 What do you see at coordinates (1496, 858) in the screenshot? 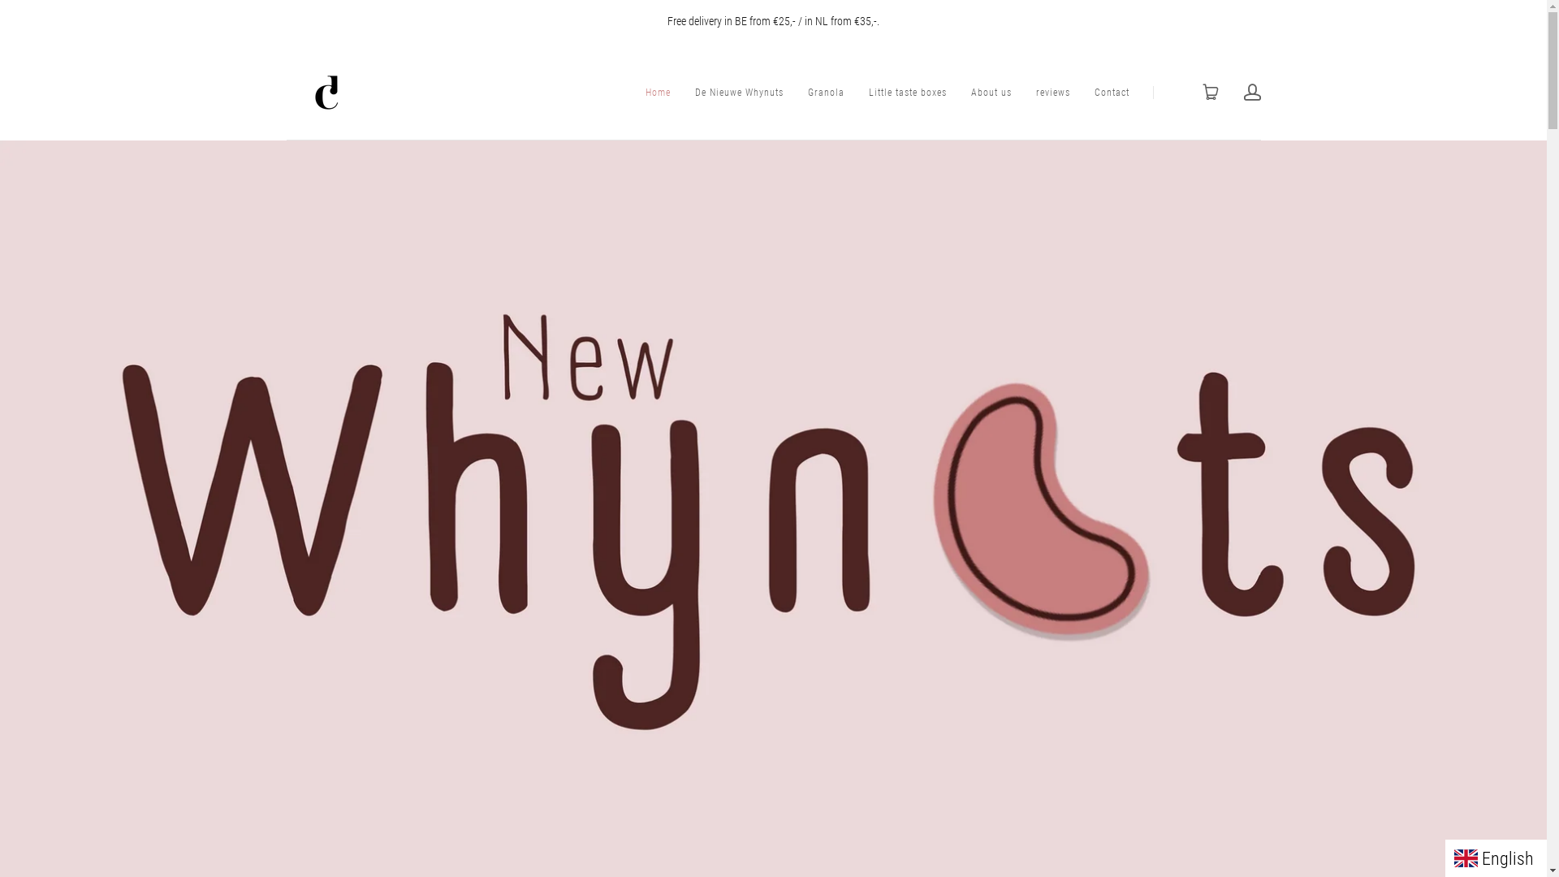
I see `English` at bounding box center [1496, 858].